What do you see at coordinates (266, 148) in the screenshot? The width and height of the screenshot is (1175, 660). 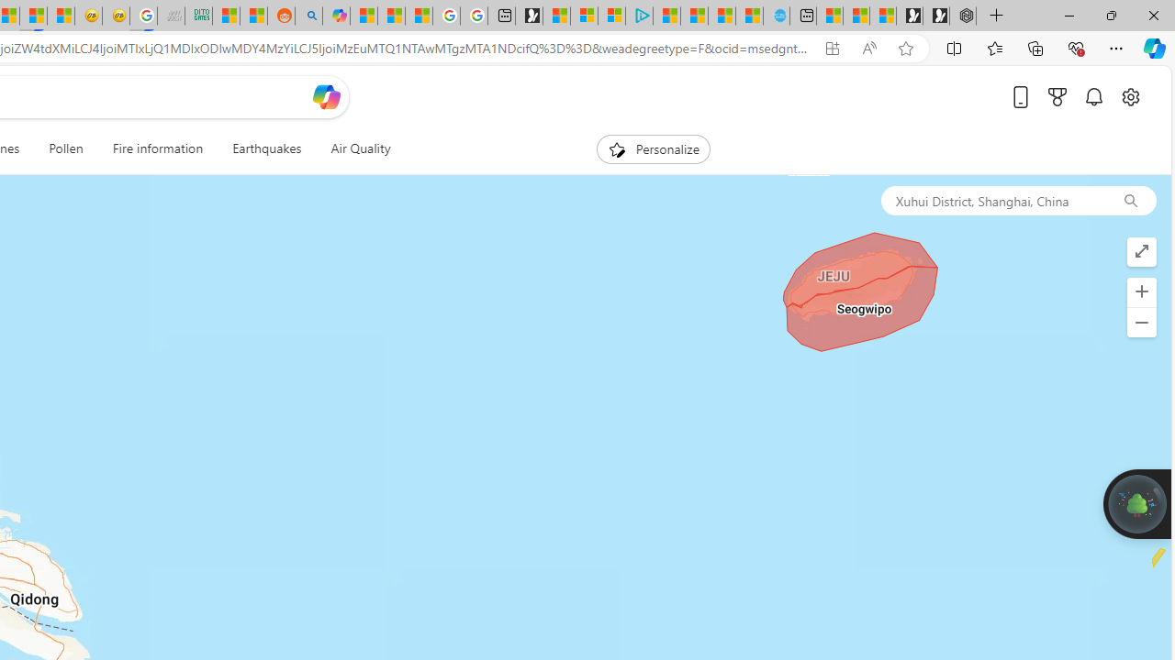 I see `Earthquakes` at bounding box center [266, 148].